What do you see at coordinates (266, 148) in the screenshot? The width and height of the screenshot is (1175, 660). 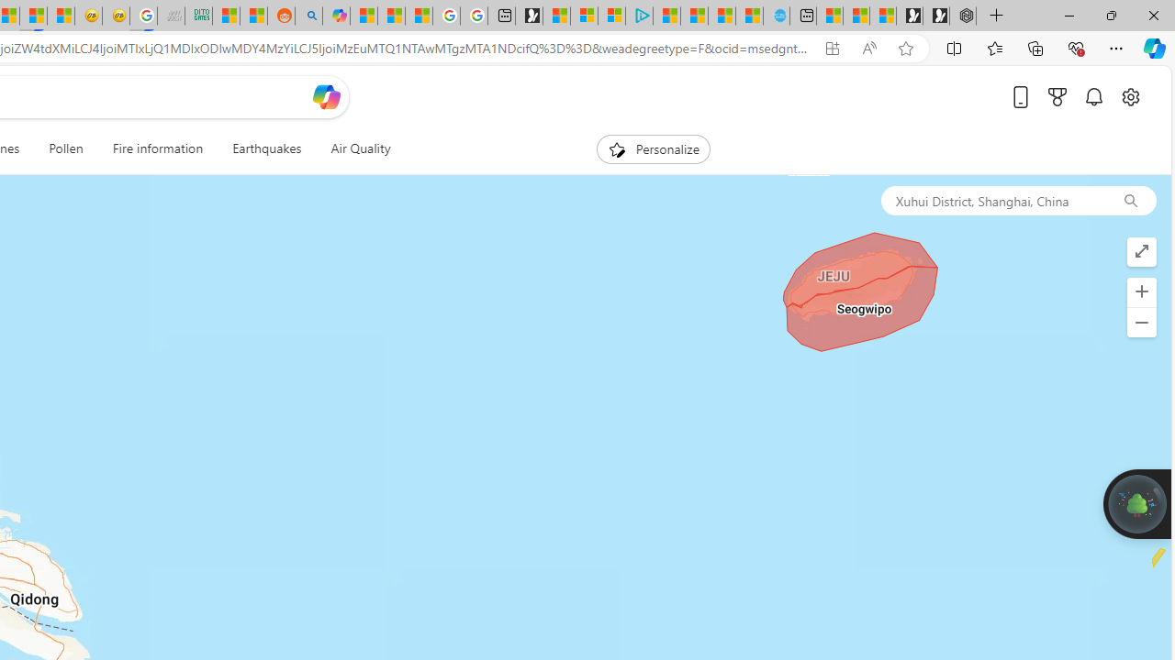 I see `Earthquakes` at bounding box center [266, 148].